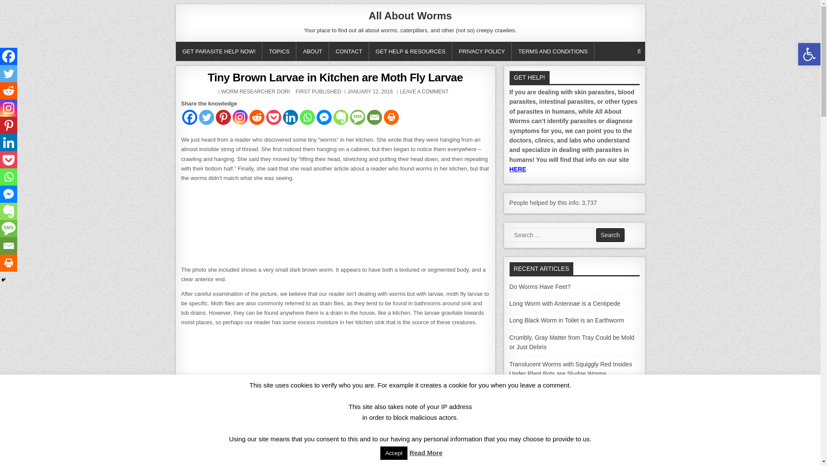 This screenshot has width=827, height=465. I want to click on PRIVACY POLICY, so click(482, 52).